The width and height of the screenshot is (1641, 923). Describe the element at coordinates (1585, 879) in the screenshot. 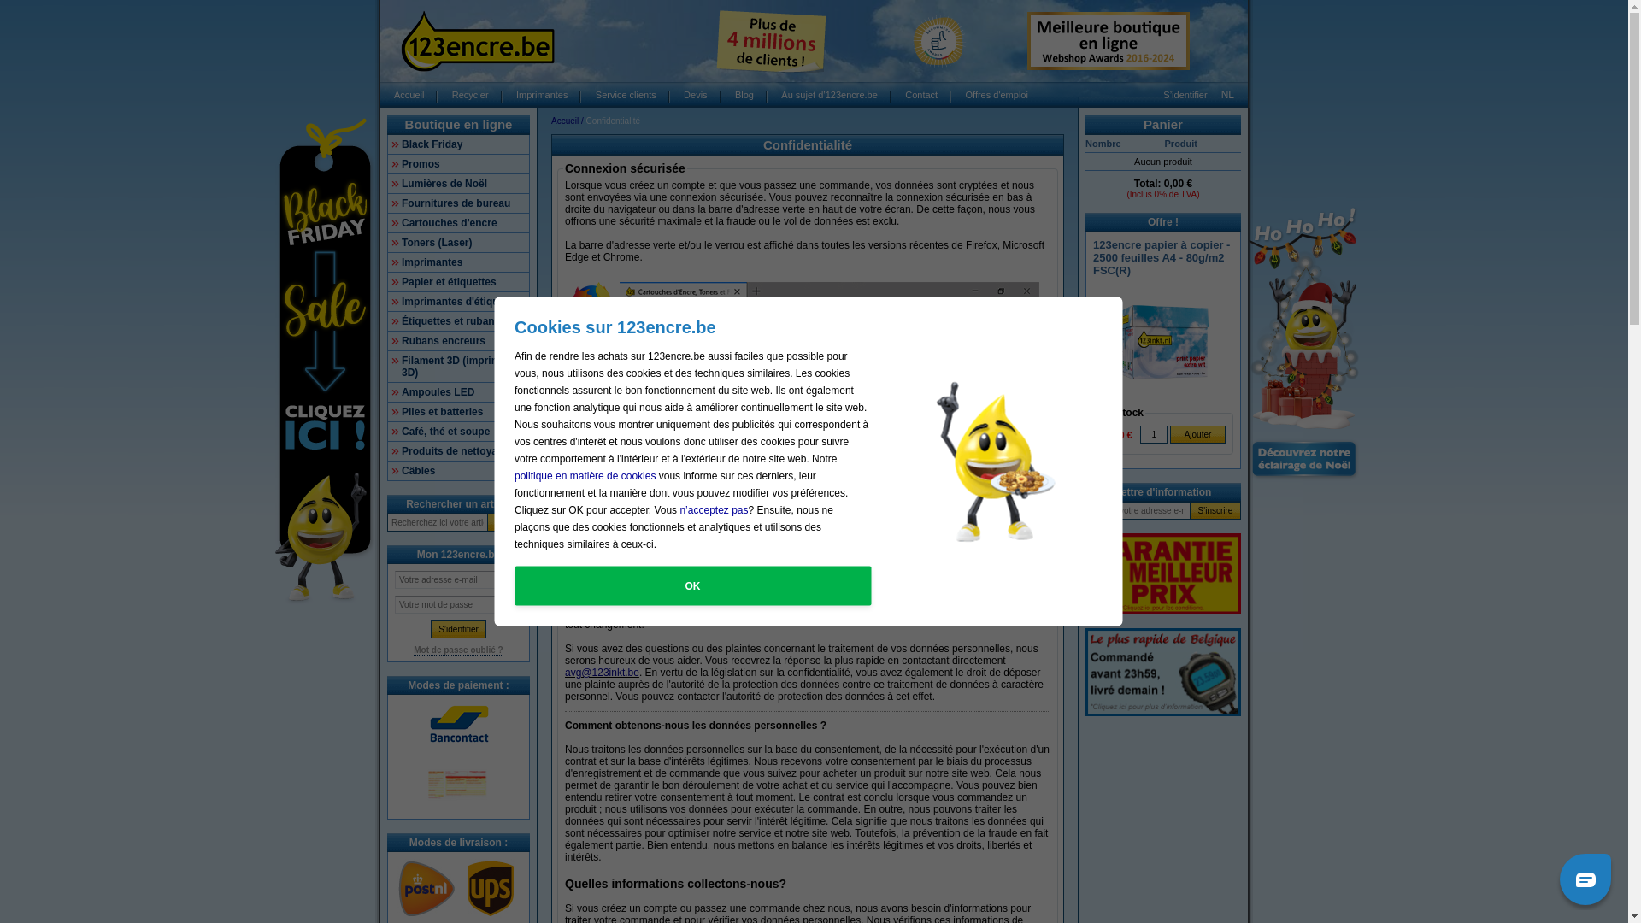

I see `Chat` at that location.